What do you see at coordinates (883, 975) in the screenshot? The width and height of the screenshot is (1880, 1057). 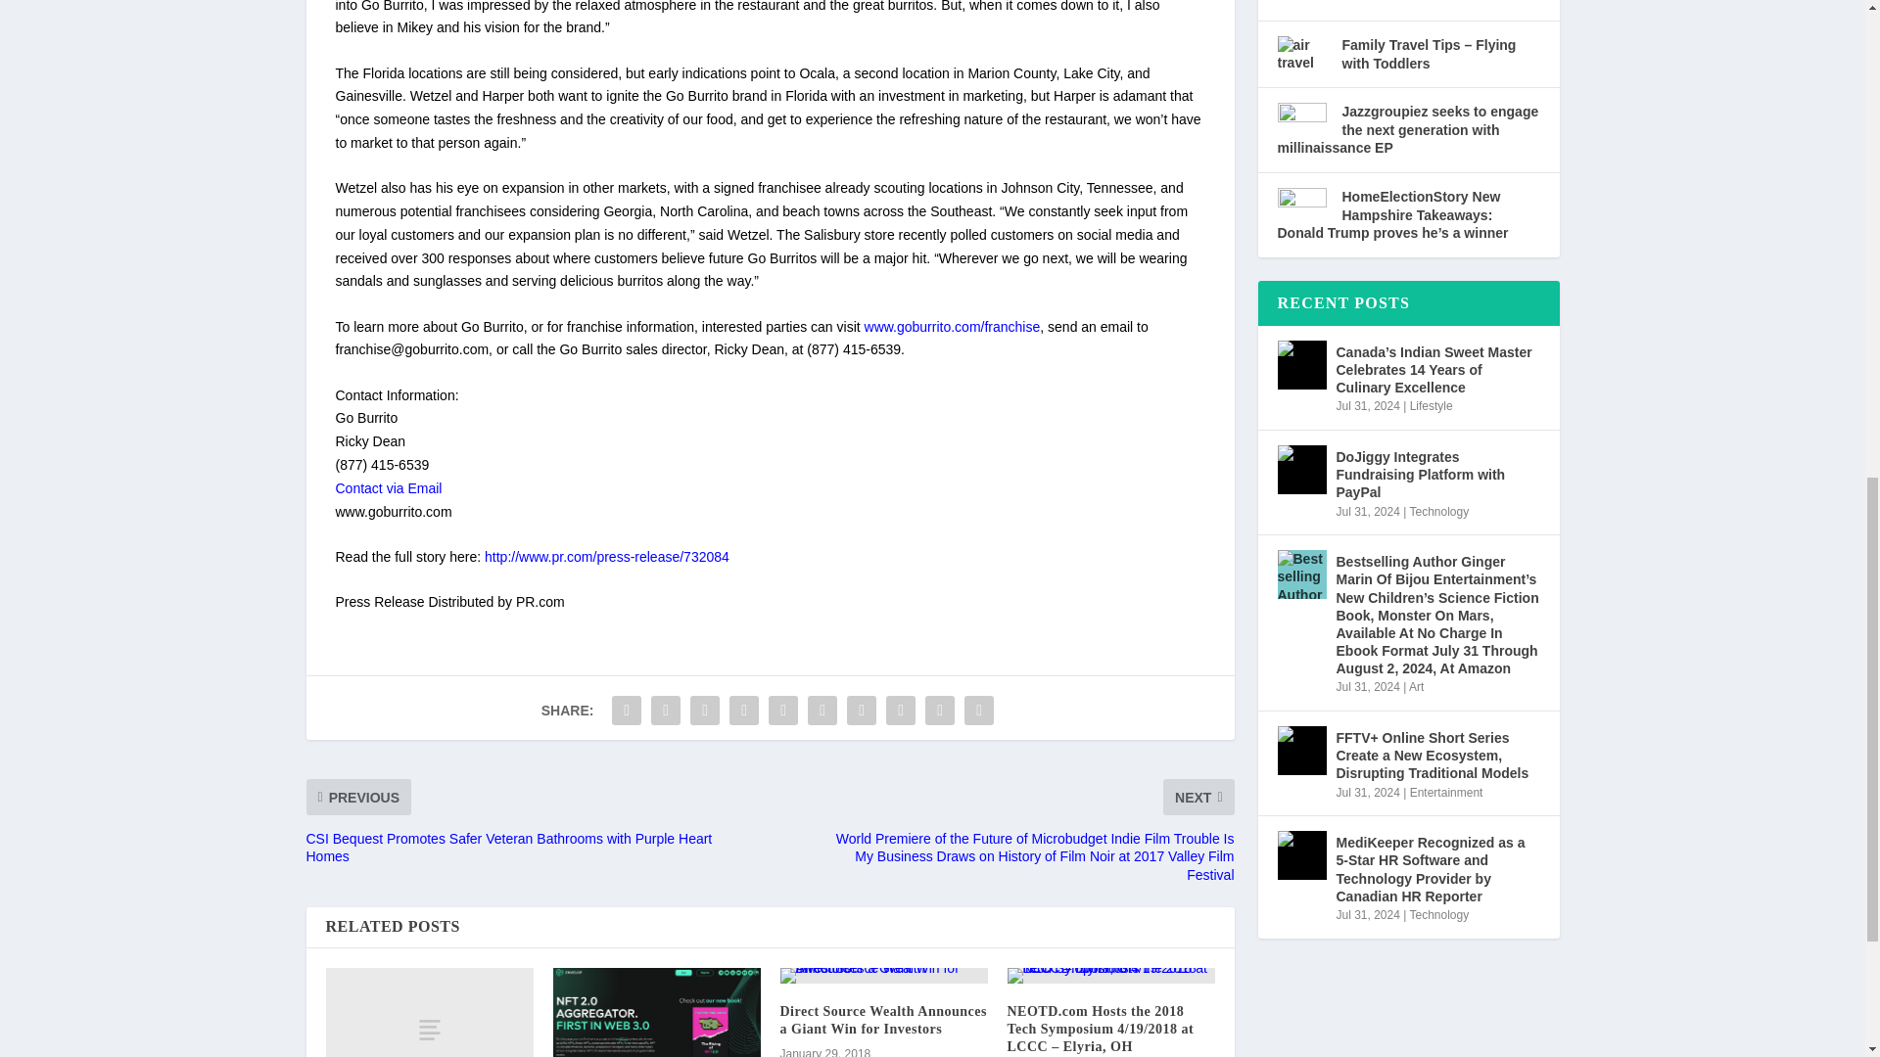 I see `Direct Source Wealth Announces a Giant Win for Investors` at bounding box center [883, 975].